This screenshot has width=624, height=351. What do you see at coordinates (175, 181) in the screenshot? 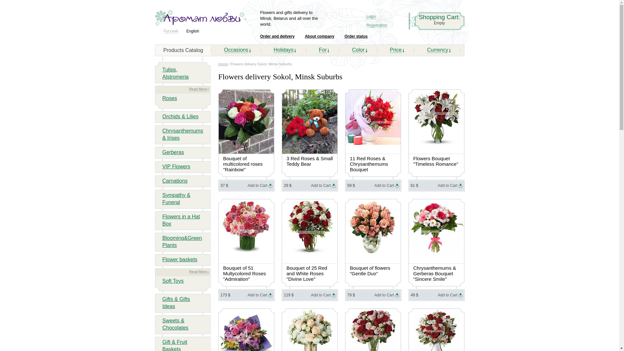
I see `Carnations` at bounding box center [175, 181].